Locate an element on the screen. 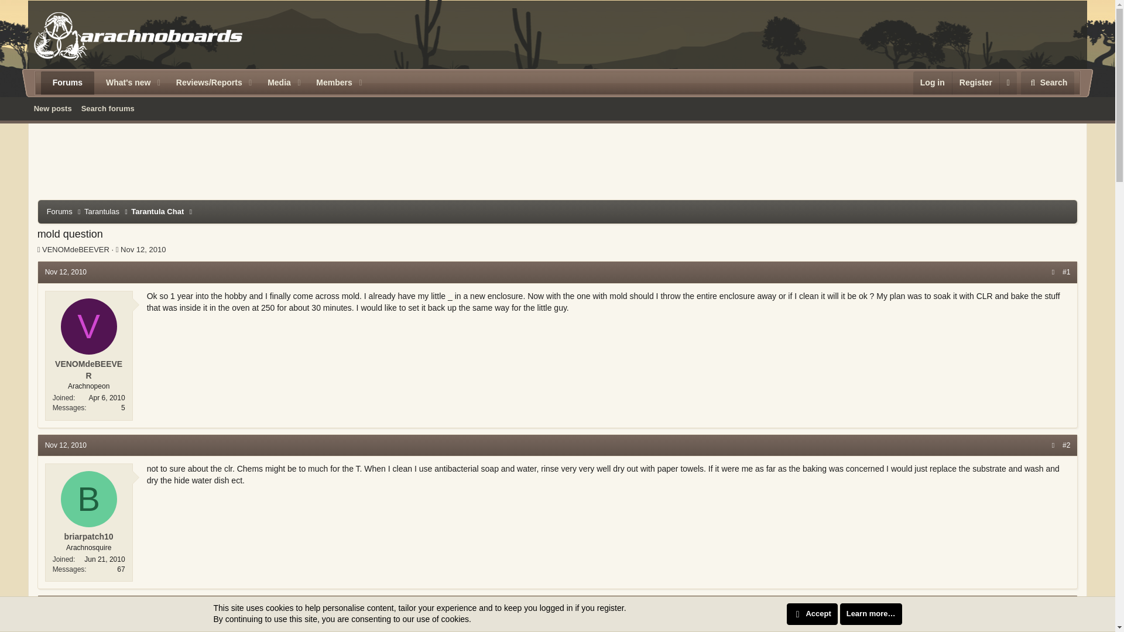 The width and height of the screenshot is (1124, 632). New posts is located at coordinates (53, 108).